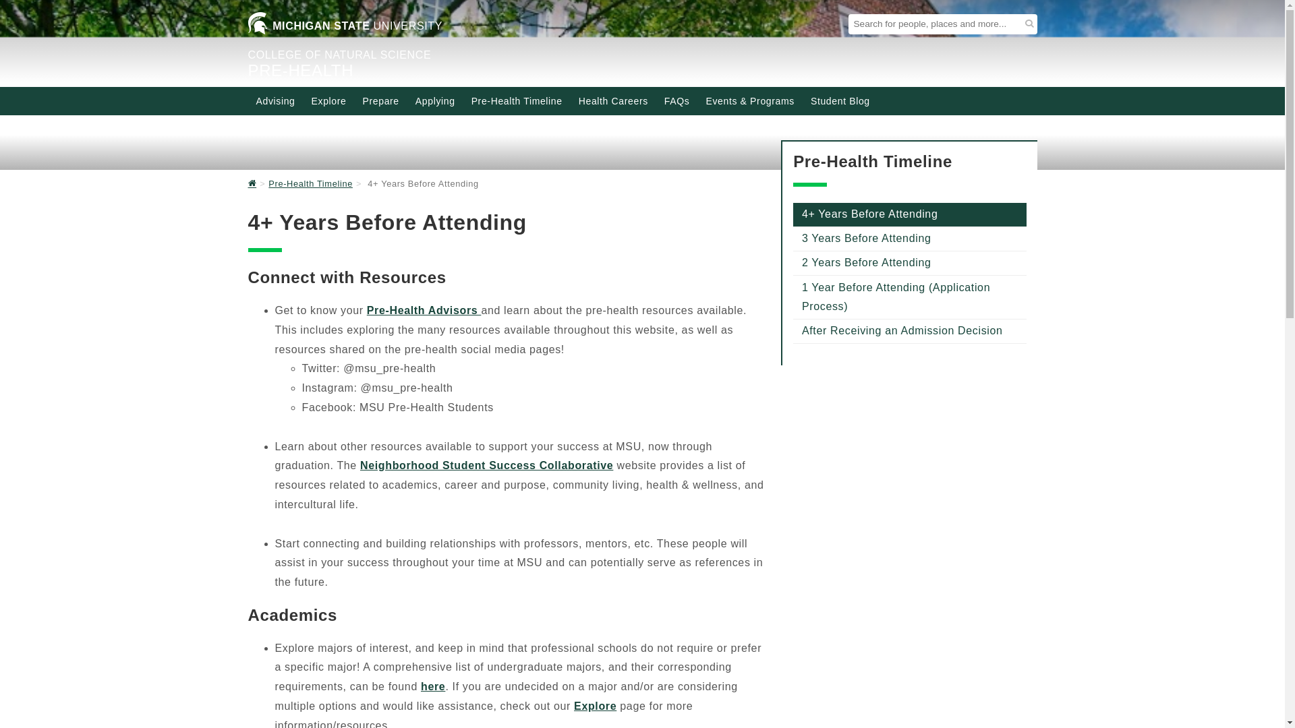 This screenshot has width=1295, height=728. Describe the element at coordinates (840, 101) in the screenshot. I see `Student Blog` at that location.